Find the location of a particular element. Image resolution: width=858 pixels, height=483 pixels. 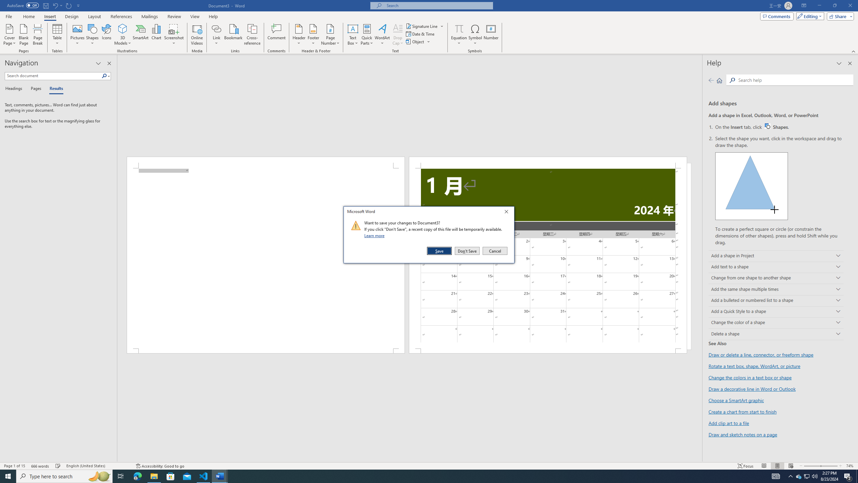

Learn more is located at coordinates (375, 235).